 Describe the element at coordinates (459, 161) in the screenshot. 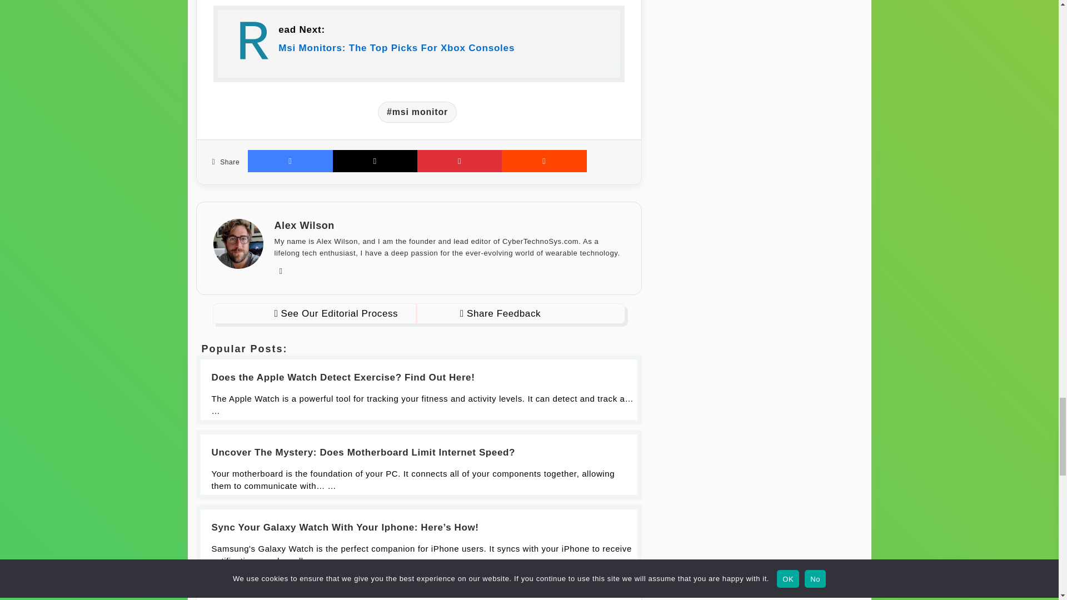

I see `Pinterest` at that location.